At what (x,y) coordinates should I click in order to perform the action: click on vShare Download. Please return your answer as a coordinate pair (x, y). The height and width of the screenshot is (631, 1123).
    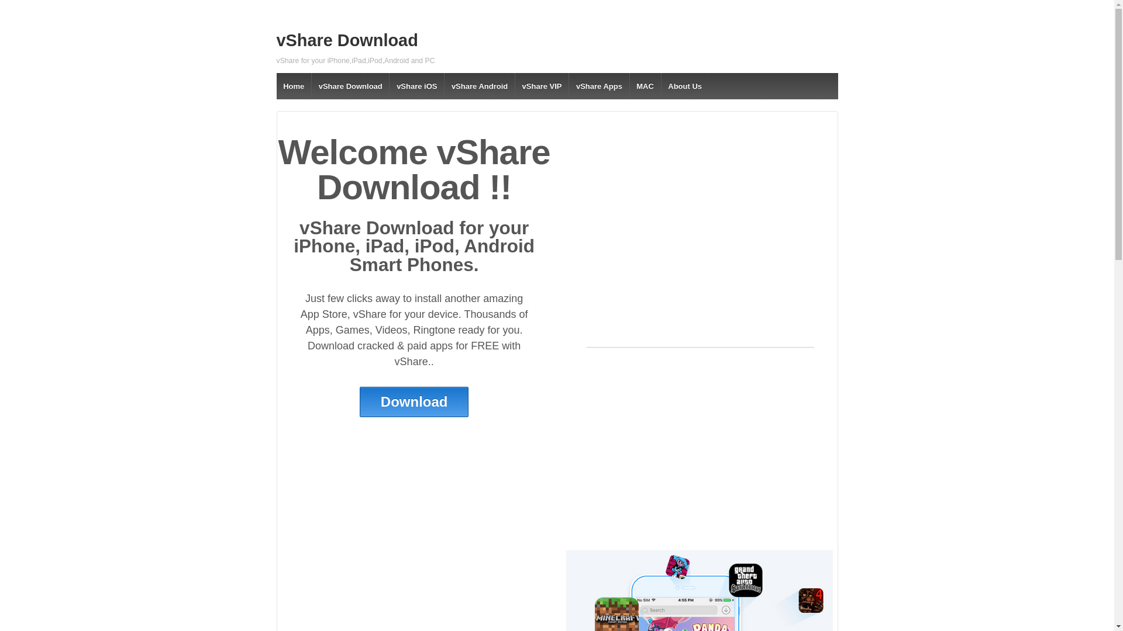
    Looking at the image, I should click on (350, 86).